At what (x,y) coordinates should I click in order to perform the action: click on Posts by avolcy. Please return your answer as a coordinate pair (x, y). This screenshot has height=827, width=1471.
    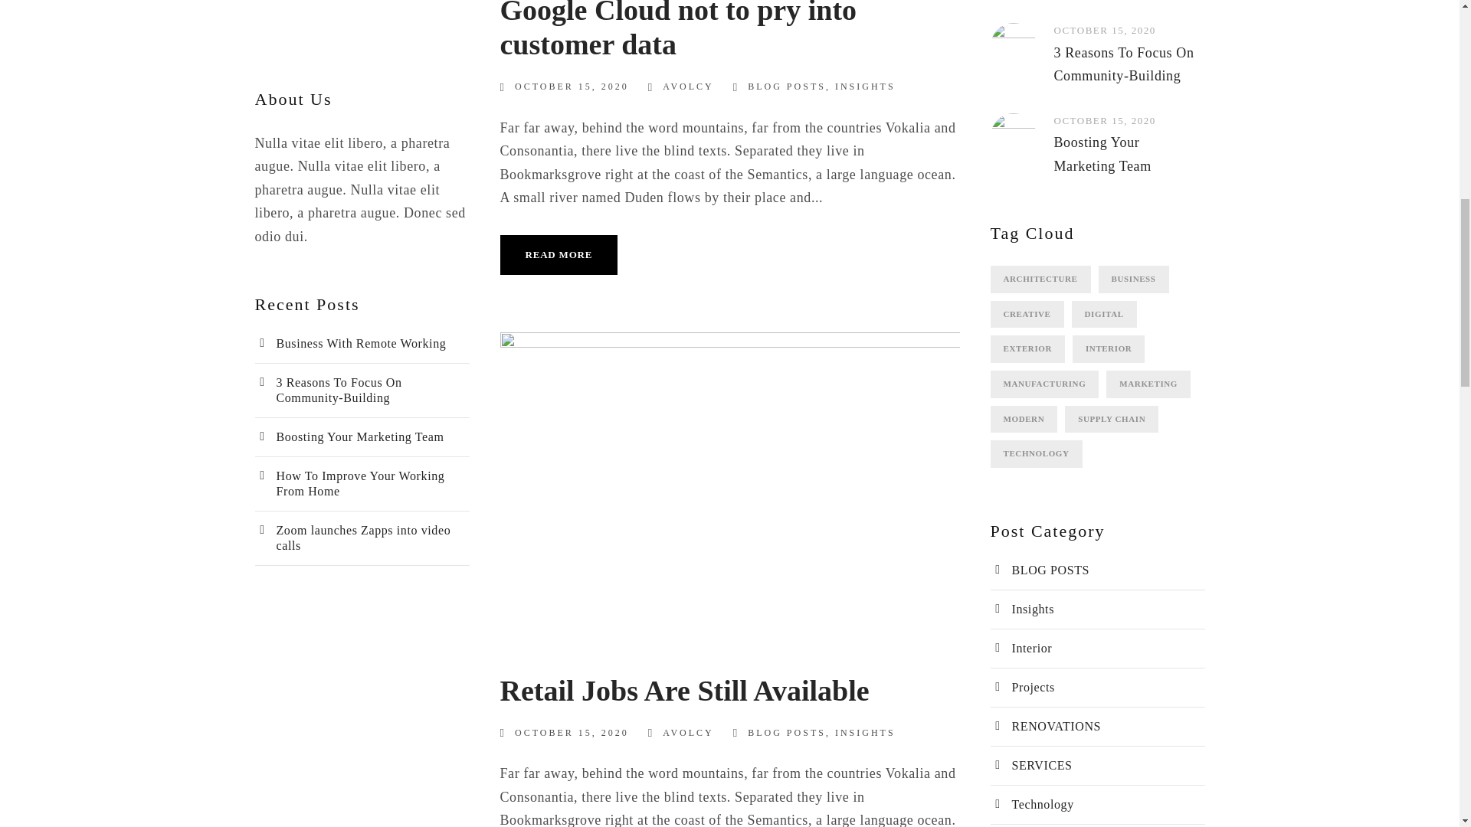
    Looking at the image, I should click on (688, 86).